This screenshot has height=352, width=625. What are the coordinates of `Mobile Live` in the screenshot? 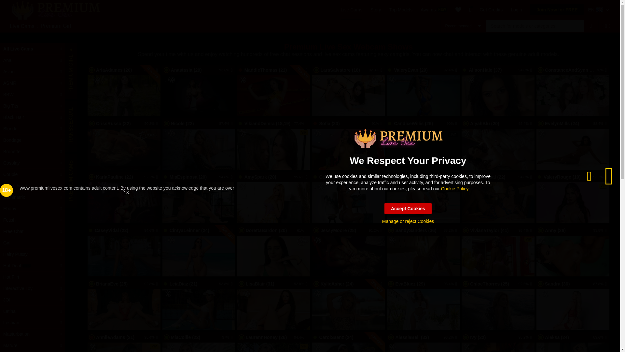 It's located at (91, 133).